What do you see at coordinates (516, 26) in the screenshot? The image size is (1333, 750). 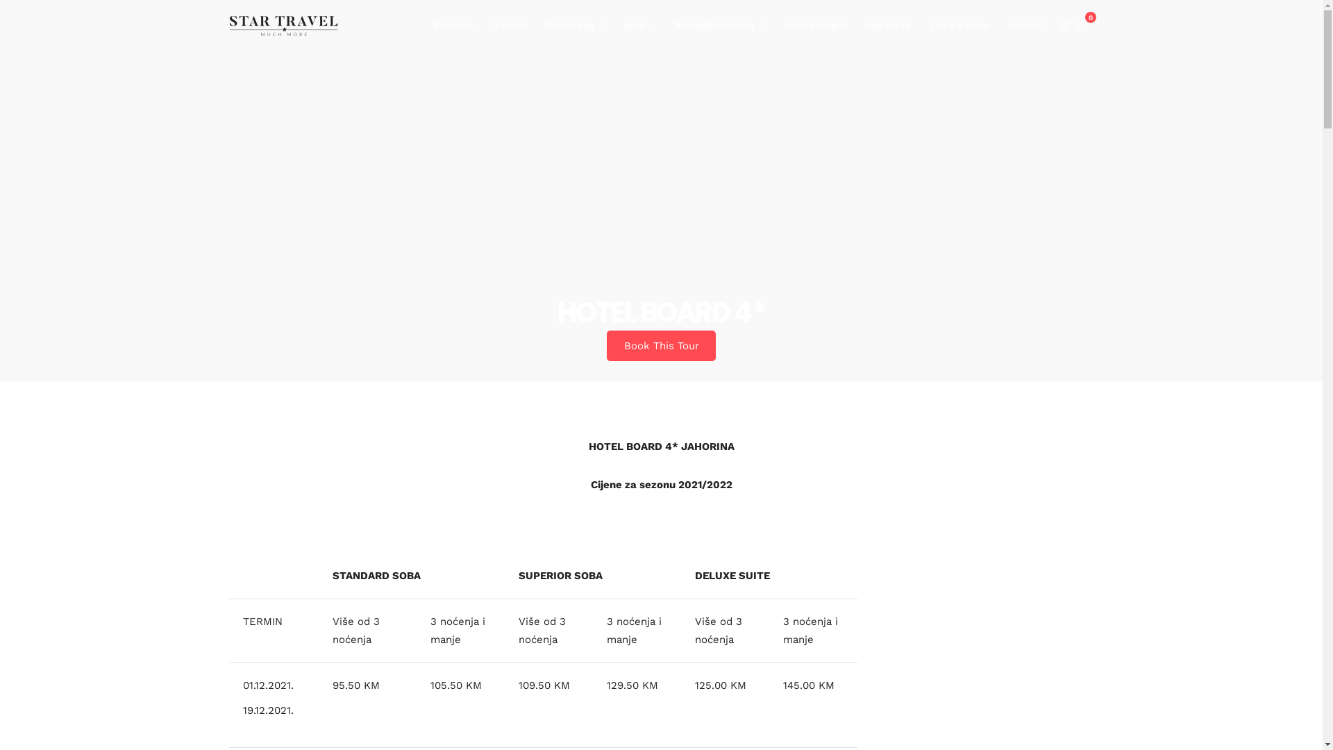 I see `O nama` at bounding box center [516, 26].